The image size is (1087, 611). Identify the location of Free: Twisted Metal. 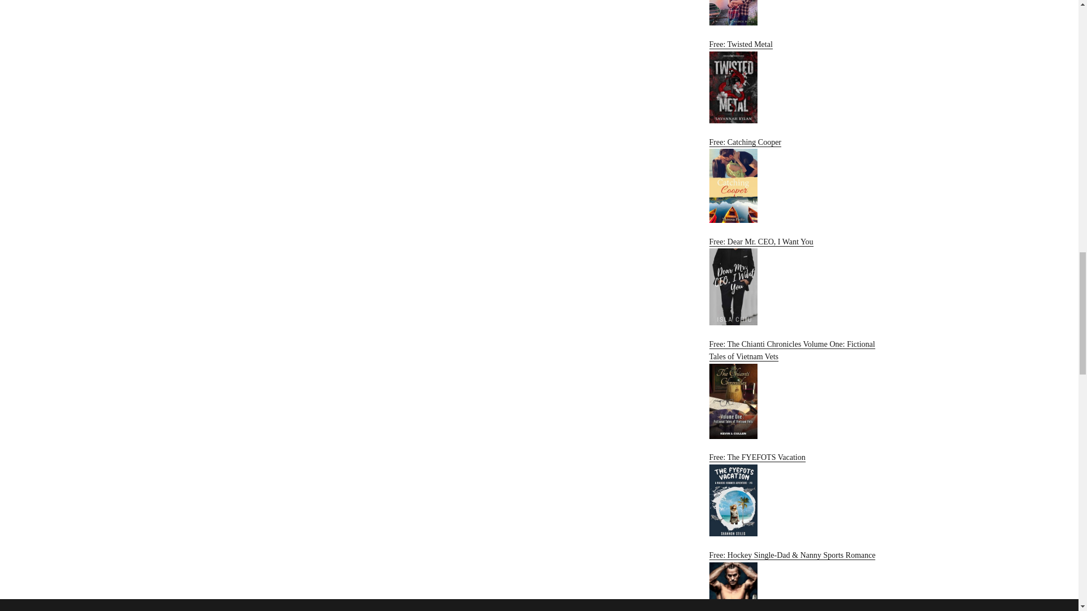
(793, 81).